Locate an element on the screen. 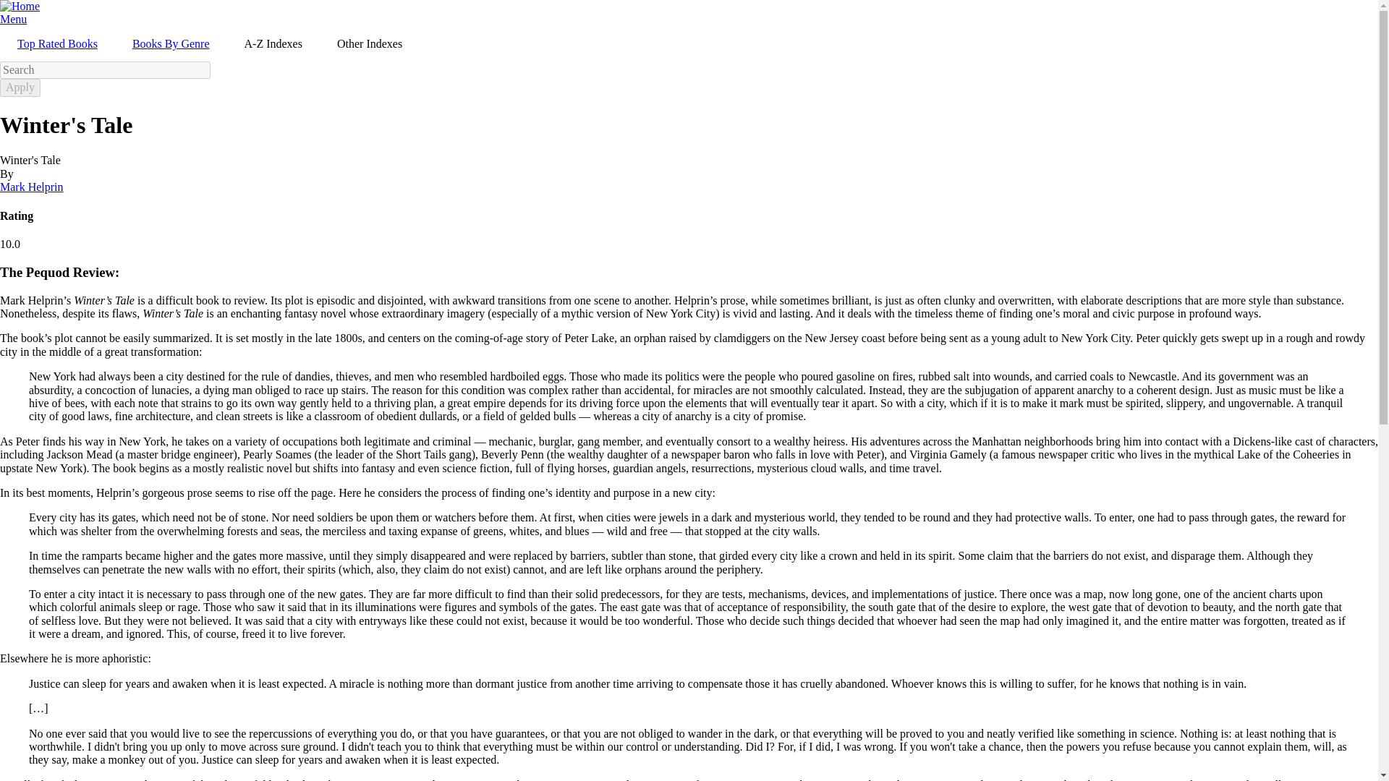  Books By Genre is located at coordinates (171, 43).